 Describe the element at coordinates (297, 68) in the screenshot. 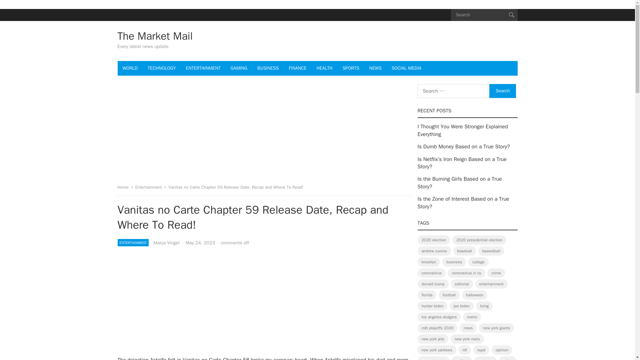

I see `FINANCE` at that location.